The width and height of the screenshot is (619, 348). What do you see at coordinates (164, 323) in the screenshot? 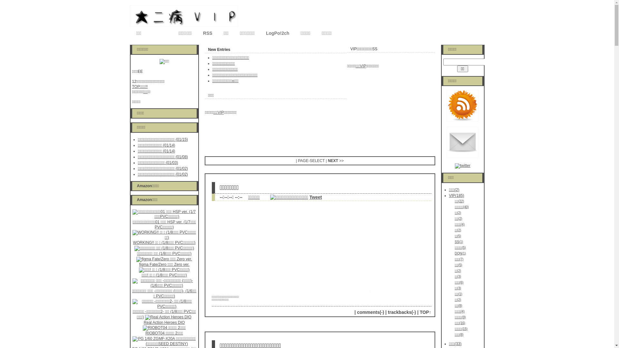
I see `Real Action Heroes DIO` at bounding box center [164, 323].